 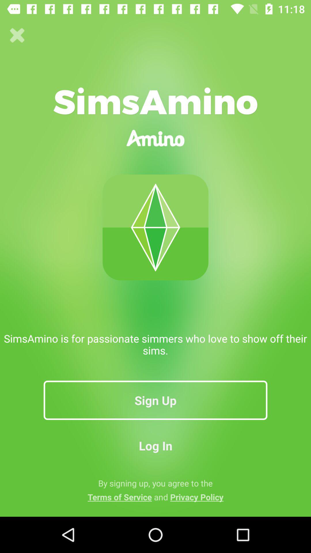 I want to click on flip until the terms of service app, so click(x=155, y=497).